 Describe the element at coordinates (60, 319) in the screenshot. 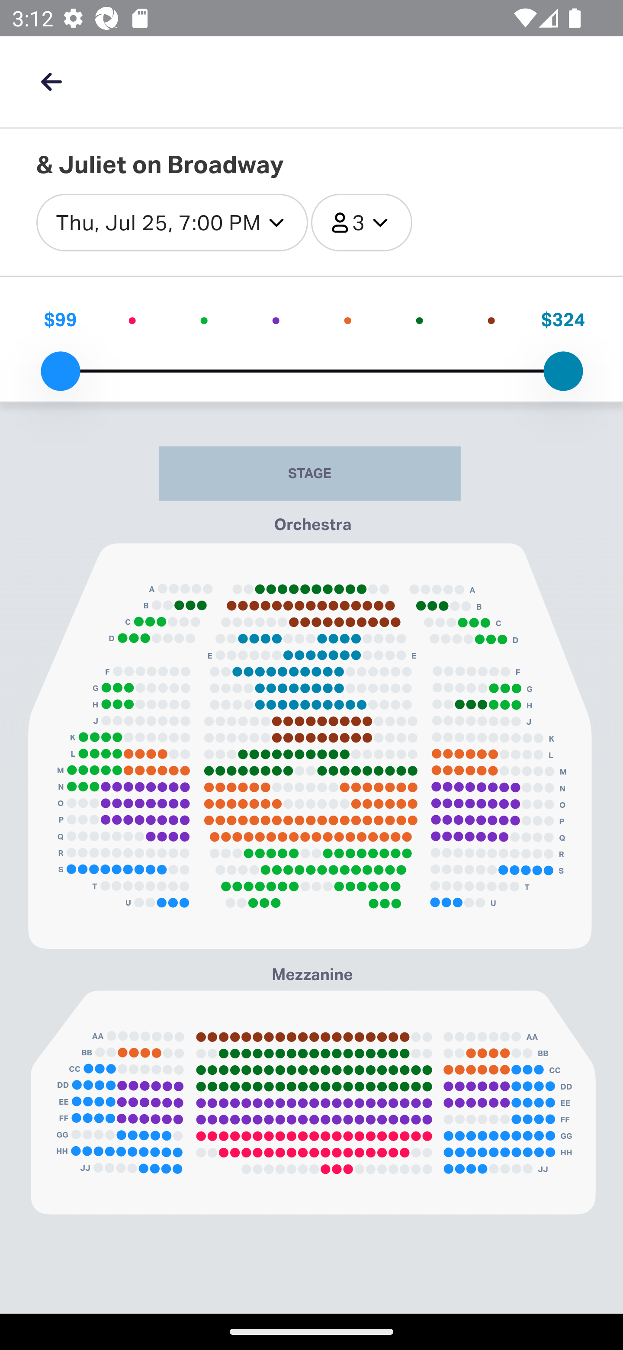

I see `$99` at that location.